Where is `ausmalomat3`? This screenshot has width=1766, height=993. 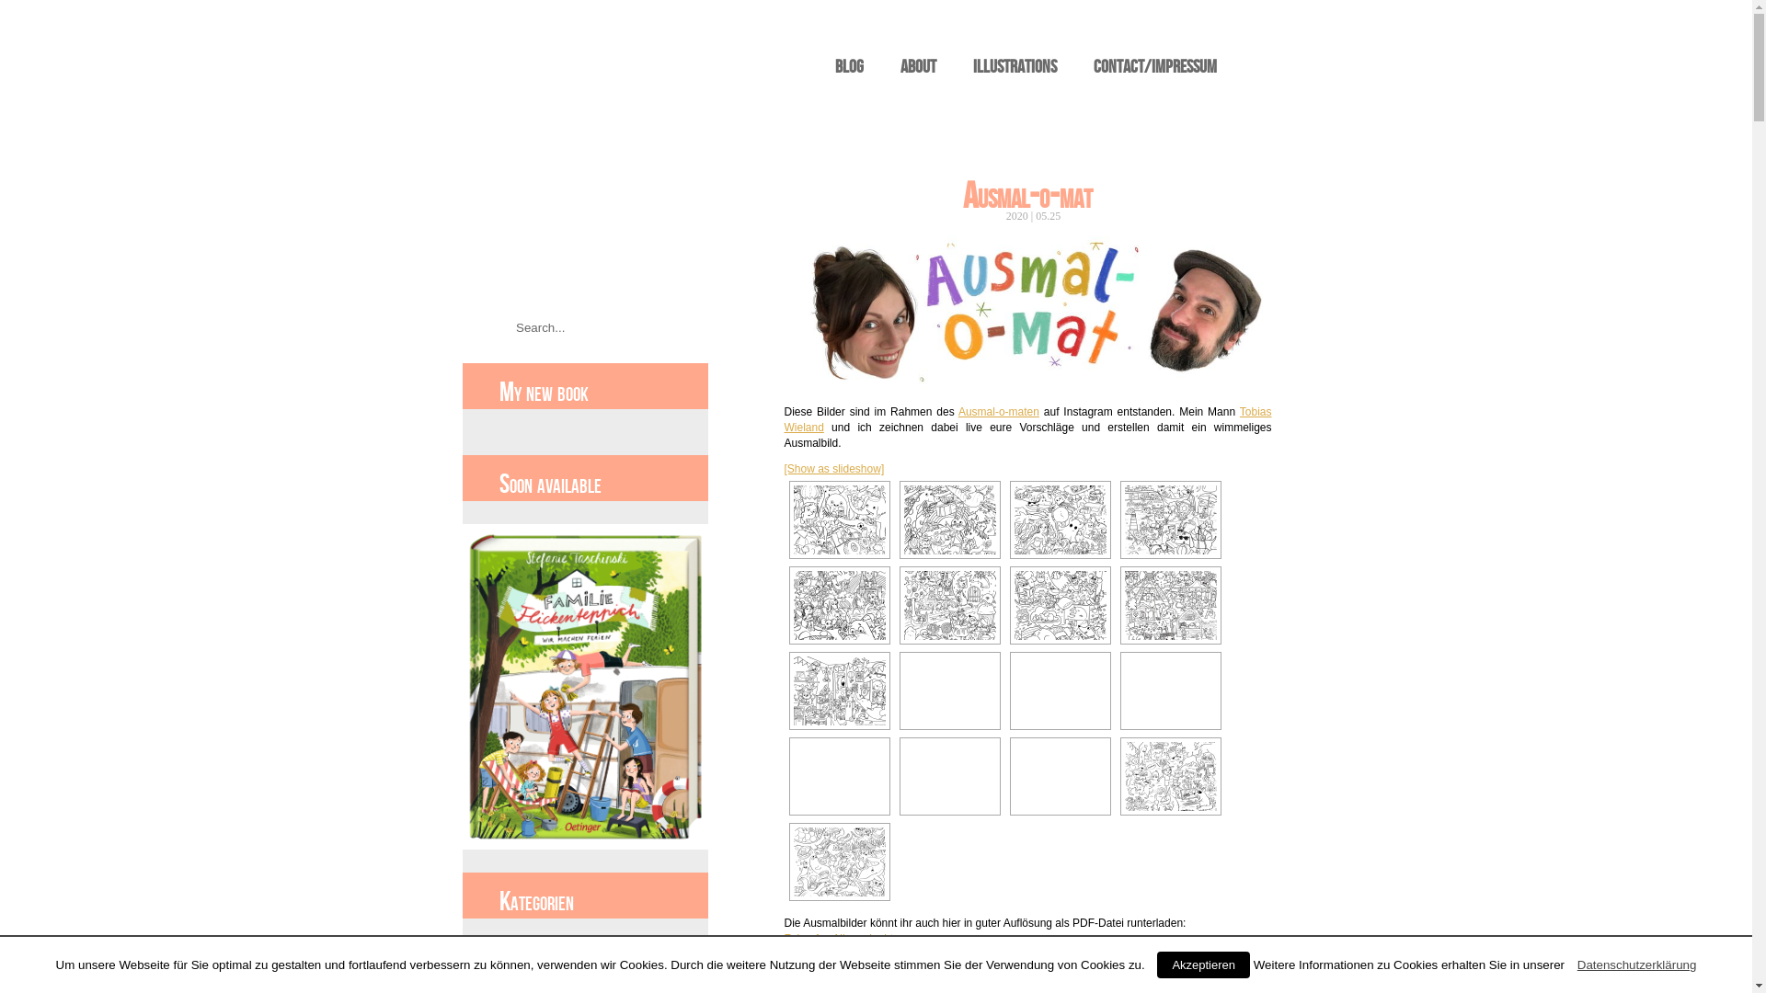
ausmalomat3 is located at coordinates (1061, 517).